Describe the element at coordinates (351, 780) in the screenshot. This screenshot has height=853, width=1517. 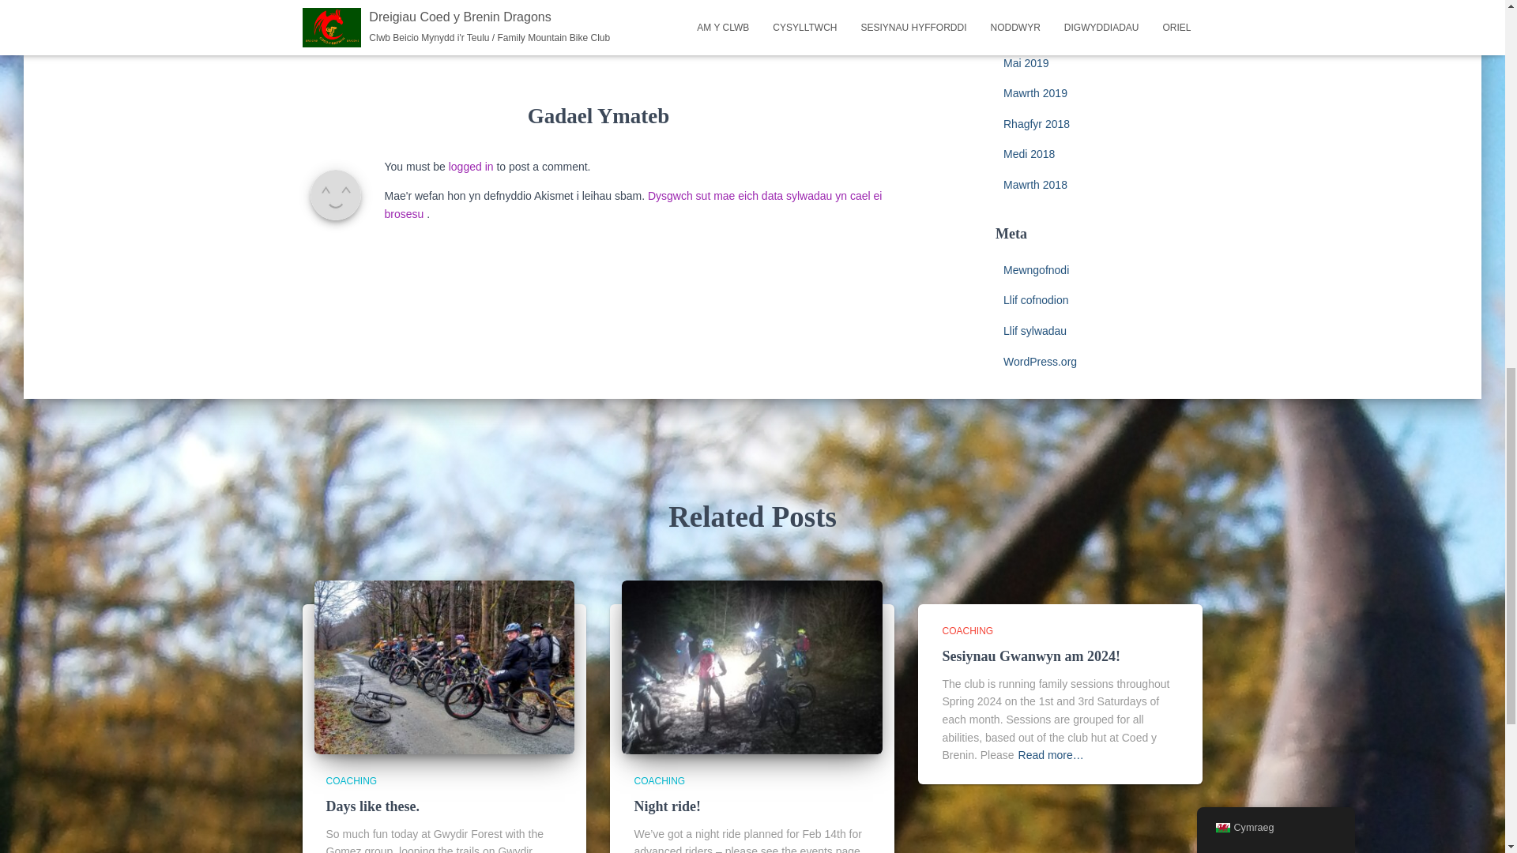
I see `COACHING` at that location.